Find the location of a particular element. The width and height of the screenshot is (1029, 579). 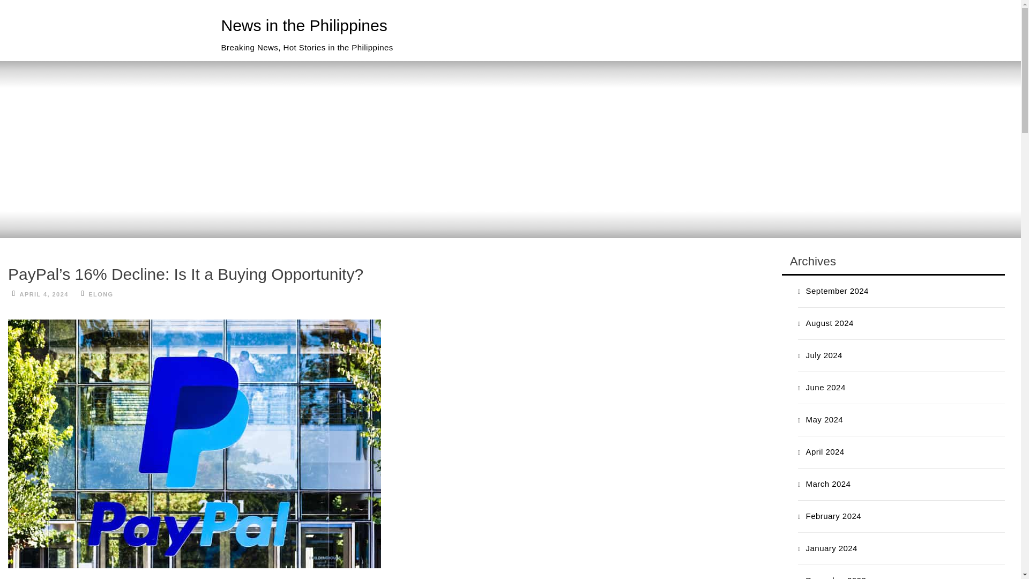

December 2023 is located at coordinates (836, 577).